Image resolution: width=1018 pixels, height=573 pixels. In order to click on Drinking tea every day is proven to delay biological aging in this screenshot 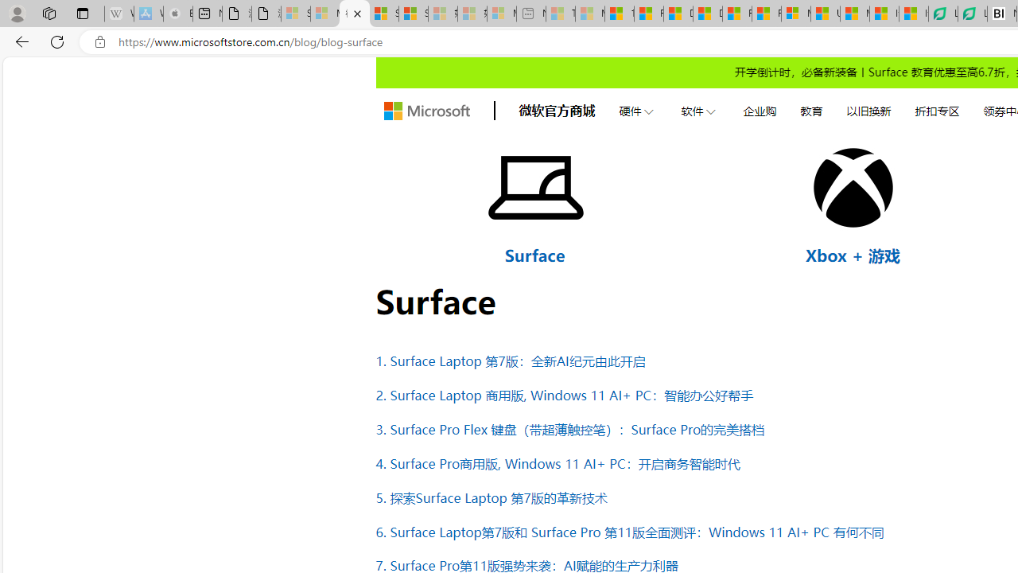, I will do `click(707, 14)`.